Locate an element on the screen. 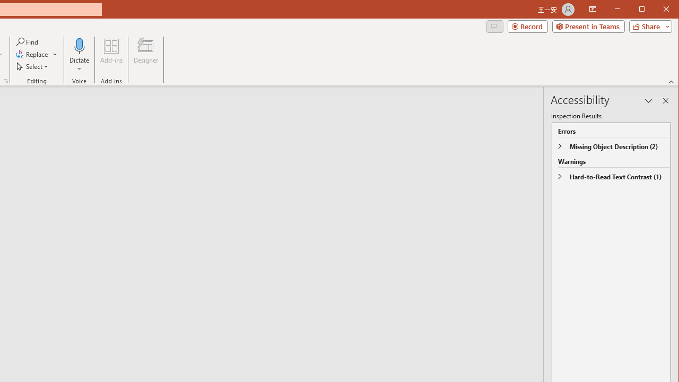 The height and width of the screenshot is (382, 679). Select is located at coordinates (33, 66).